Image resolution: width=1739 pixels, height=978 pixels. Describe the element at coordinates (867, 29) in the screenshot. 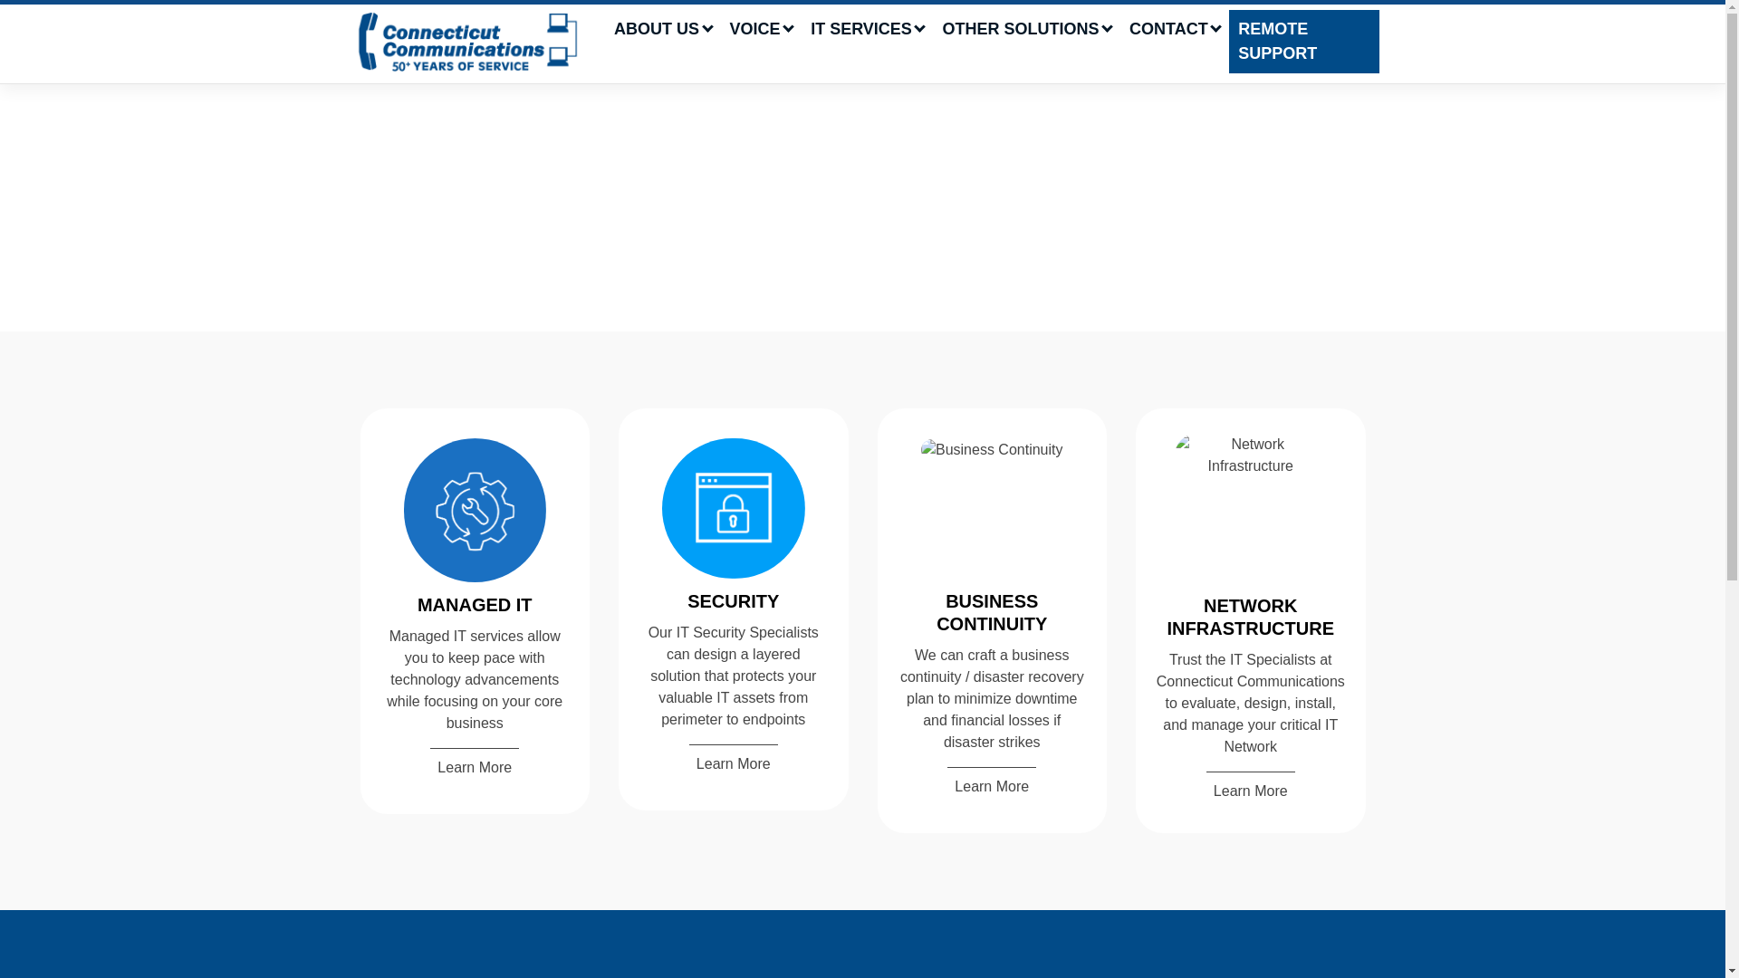

I see `IT SERVICES` at that location.